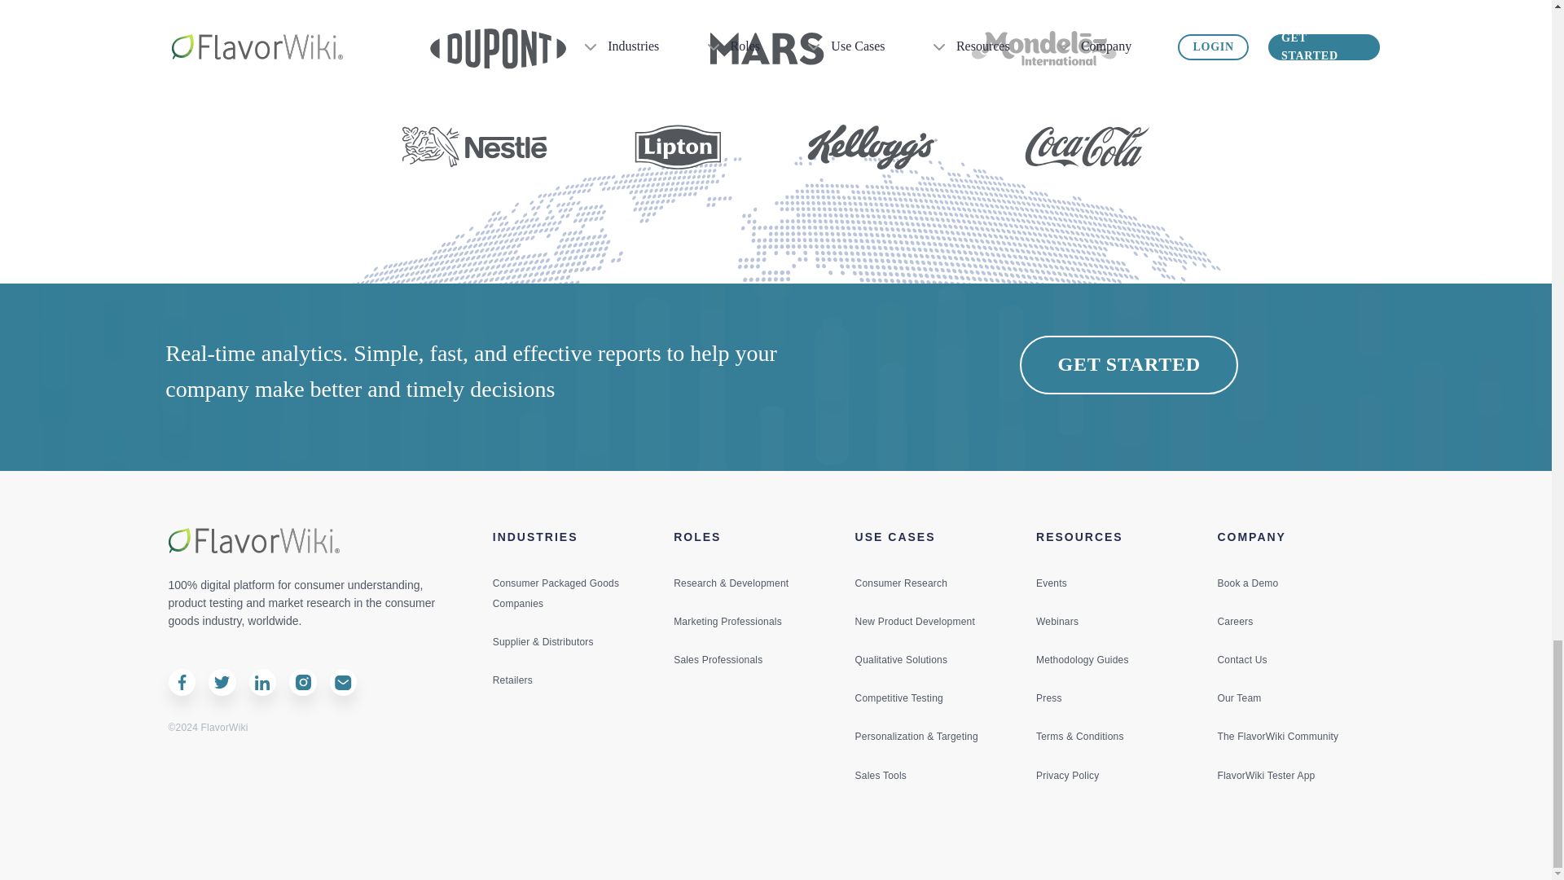 The image size is (1564, 880). I want to click on Sales Tools, so click(881, 777).